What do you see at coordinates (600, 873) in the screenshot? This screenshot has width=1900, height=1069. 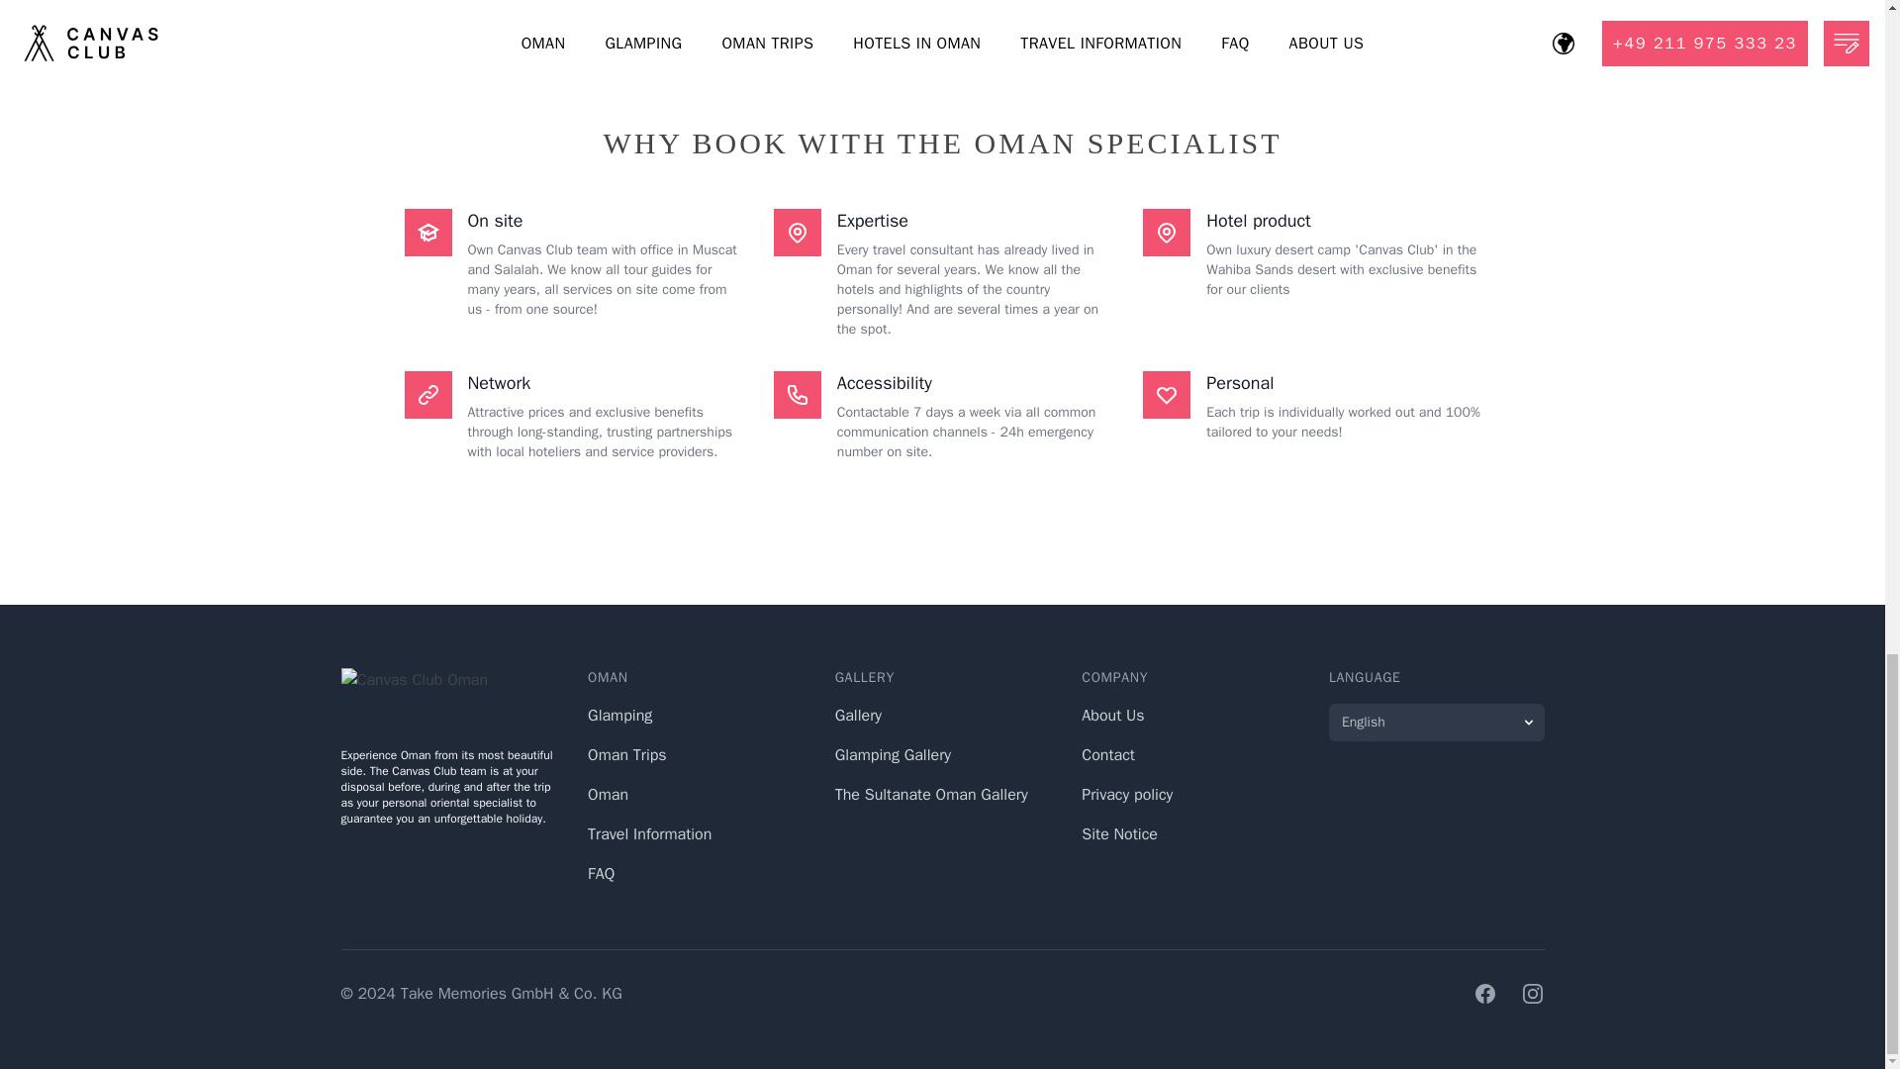 I see `FAQ` at bounding box center [600, 873].